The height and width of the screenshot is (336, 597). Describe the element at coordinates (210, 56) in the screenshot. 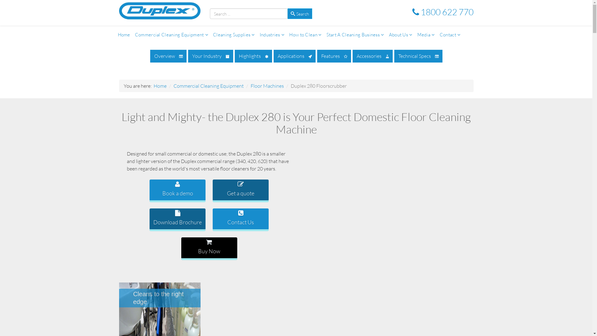

I see `Your Industry` at that location.